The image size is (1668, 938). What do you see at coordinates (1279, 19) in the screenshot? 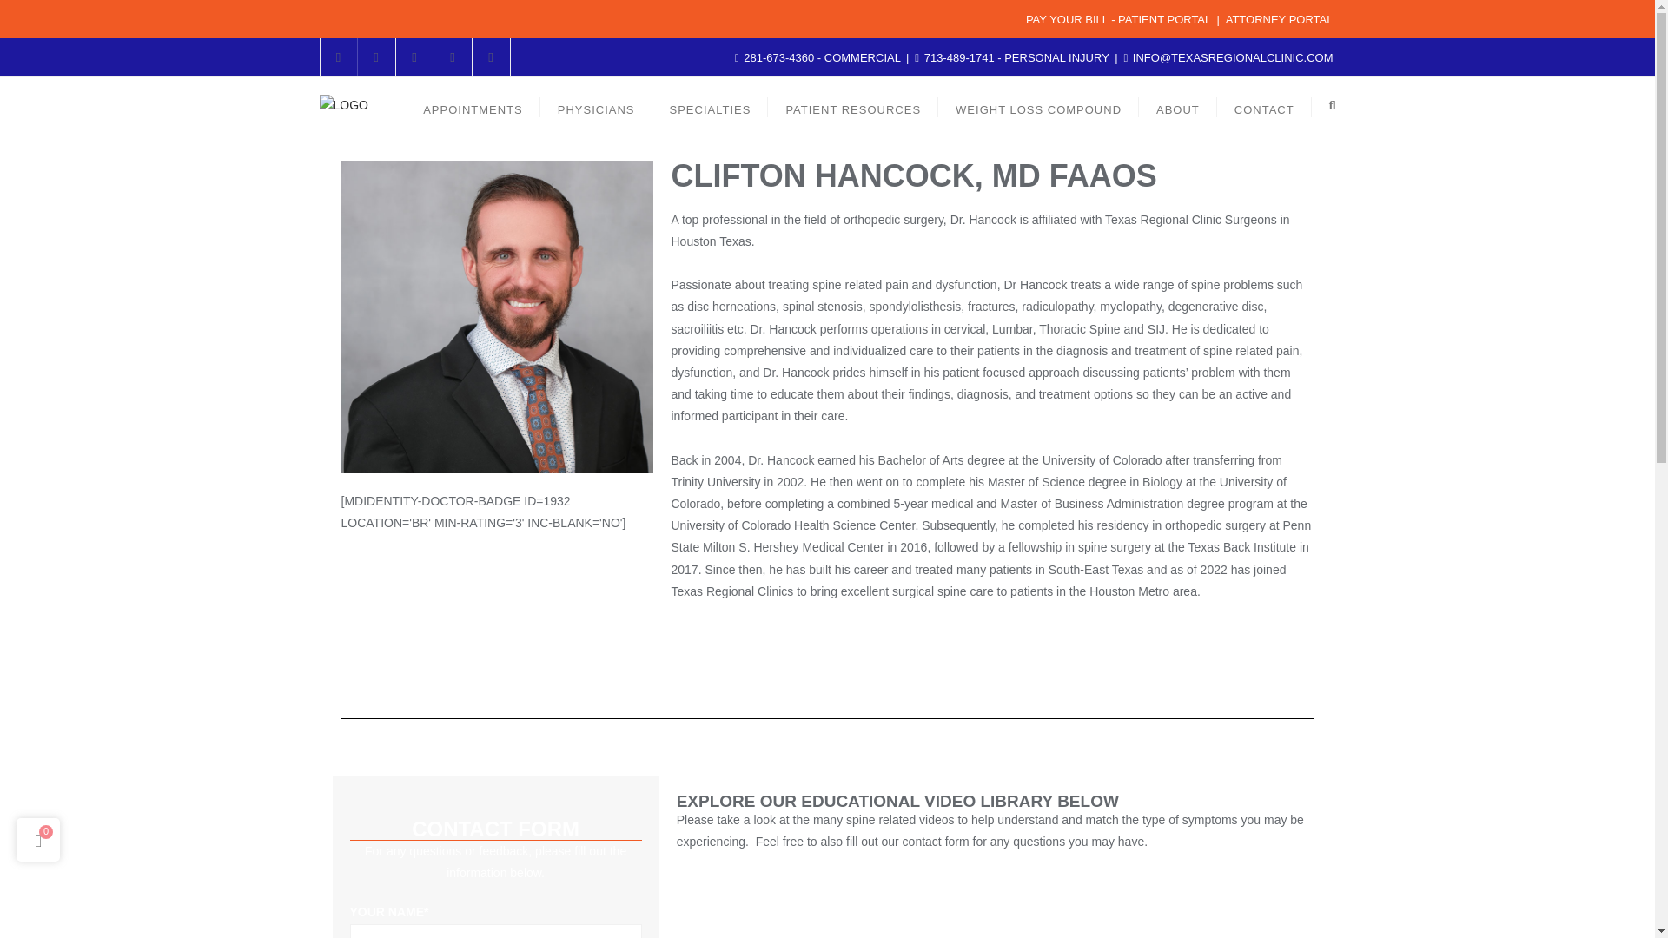
I see `ATTORNEY PORTAL` at bounding box center [1279, 19].